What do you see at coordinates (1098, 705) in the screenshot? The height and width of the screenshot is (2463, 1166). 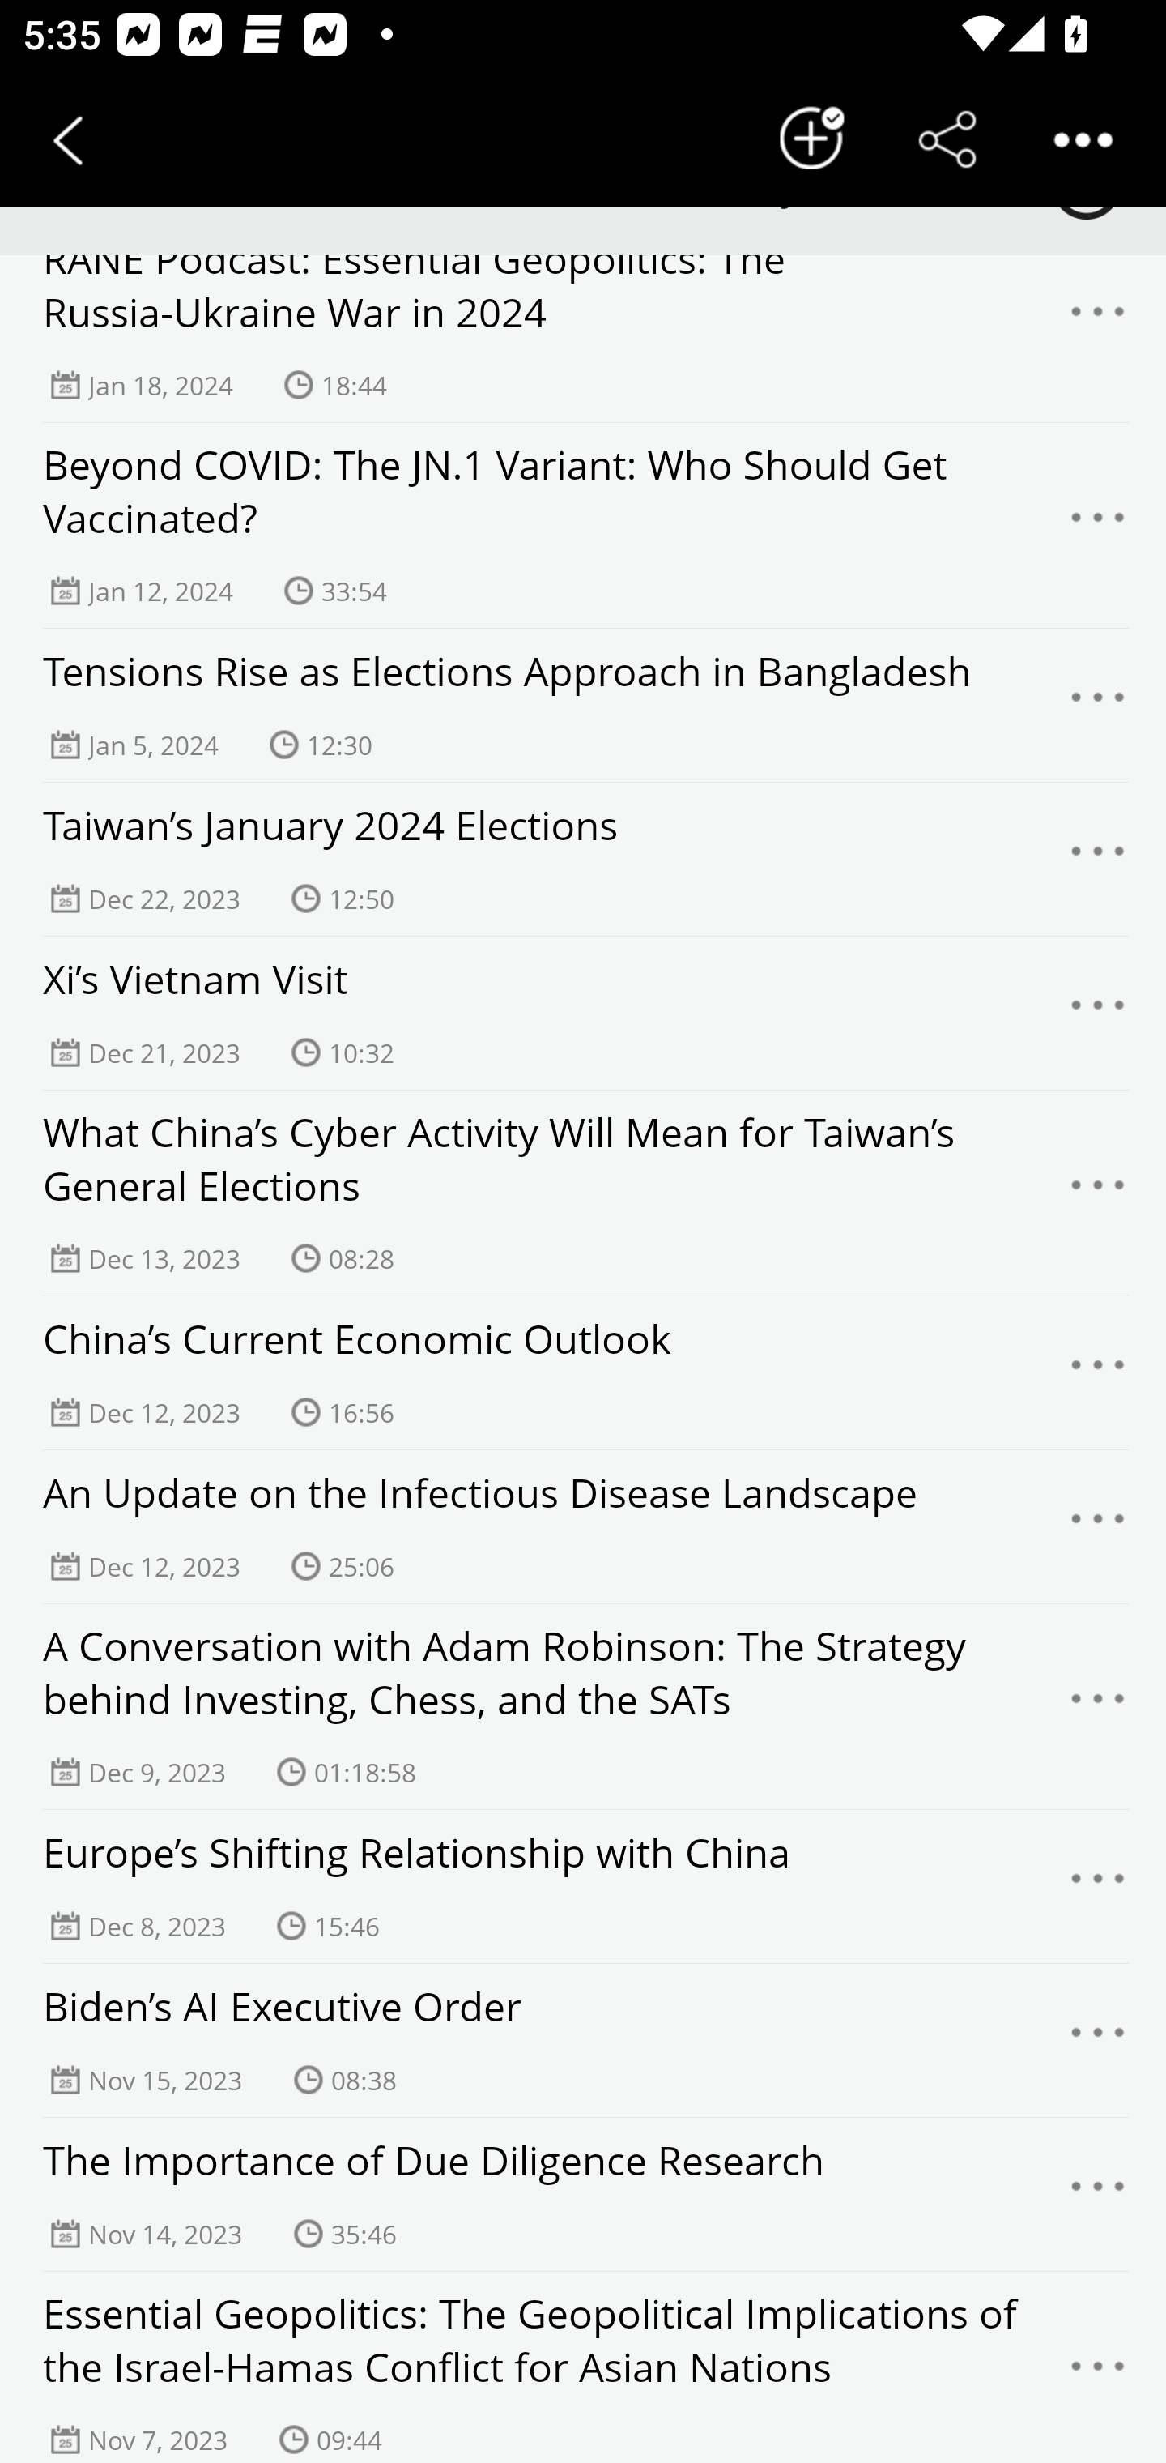 I see `Menu` at bounding box center [1098, 705].